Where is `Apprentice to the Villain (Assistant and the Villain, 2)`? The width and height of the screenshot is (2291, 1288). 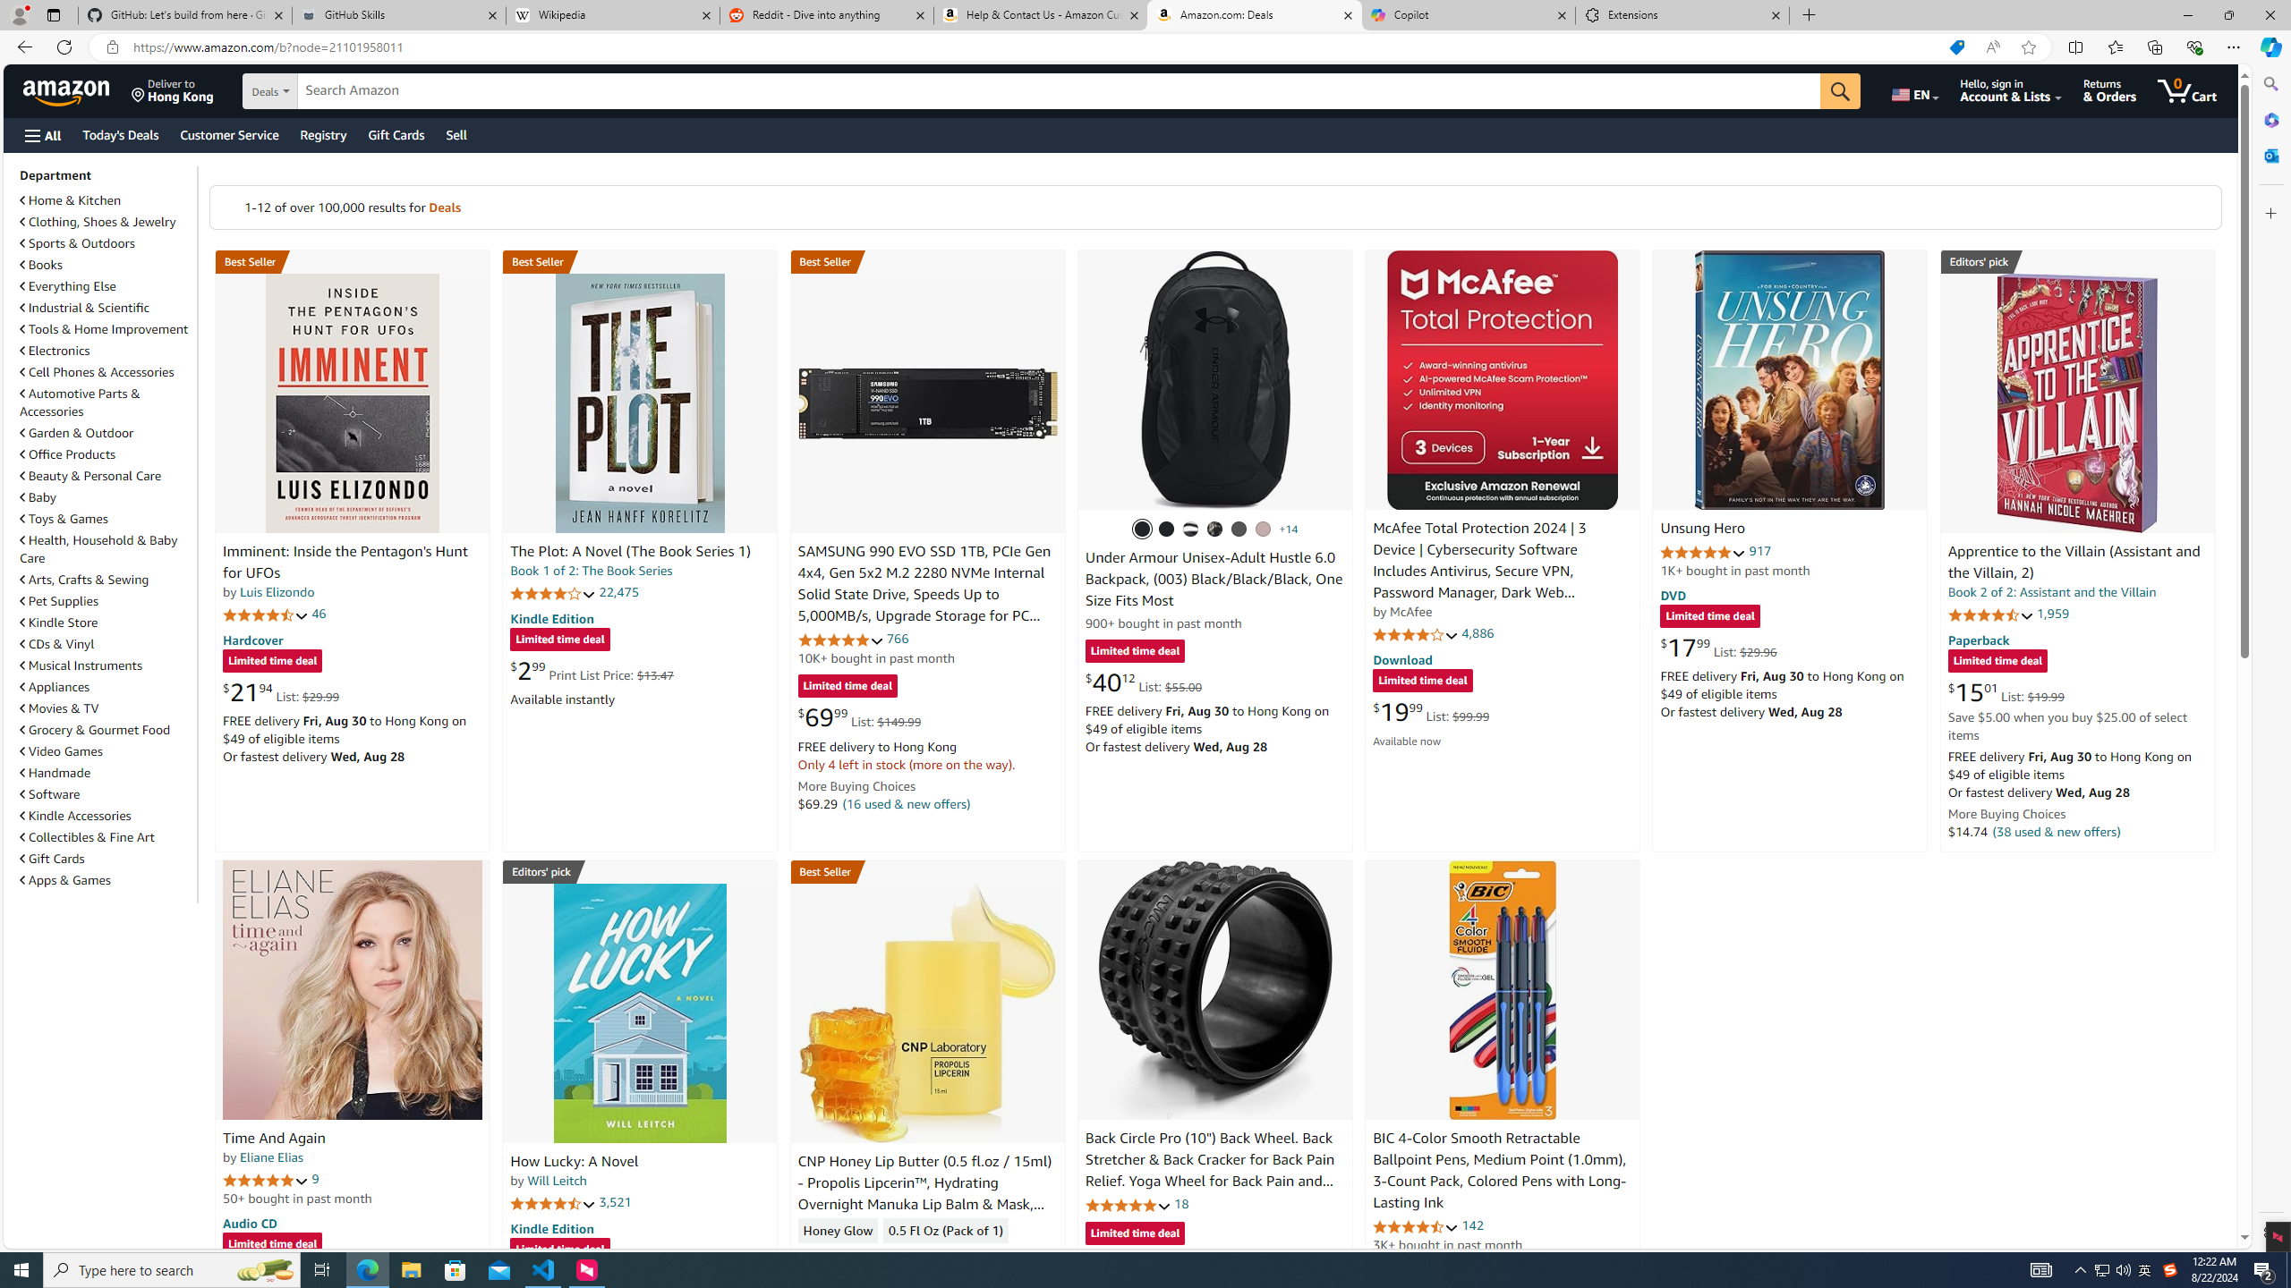
Apprentice to the Villain (Assistant and the Villain, 2) is located at coordinates (2076, 402).